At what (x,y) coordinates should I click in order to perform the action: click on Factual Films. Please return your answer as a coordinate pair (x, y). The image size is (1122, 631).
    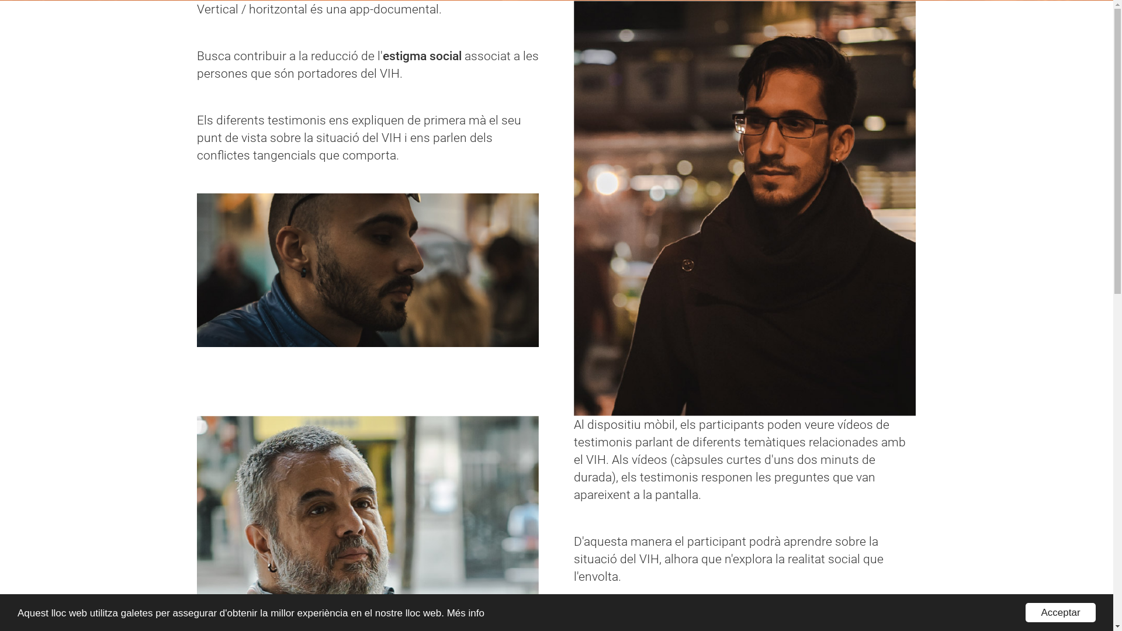
    Looking at the image, I should click on (582, 387).